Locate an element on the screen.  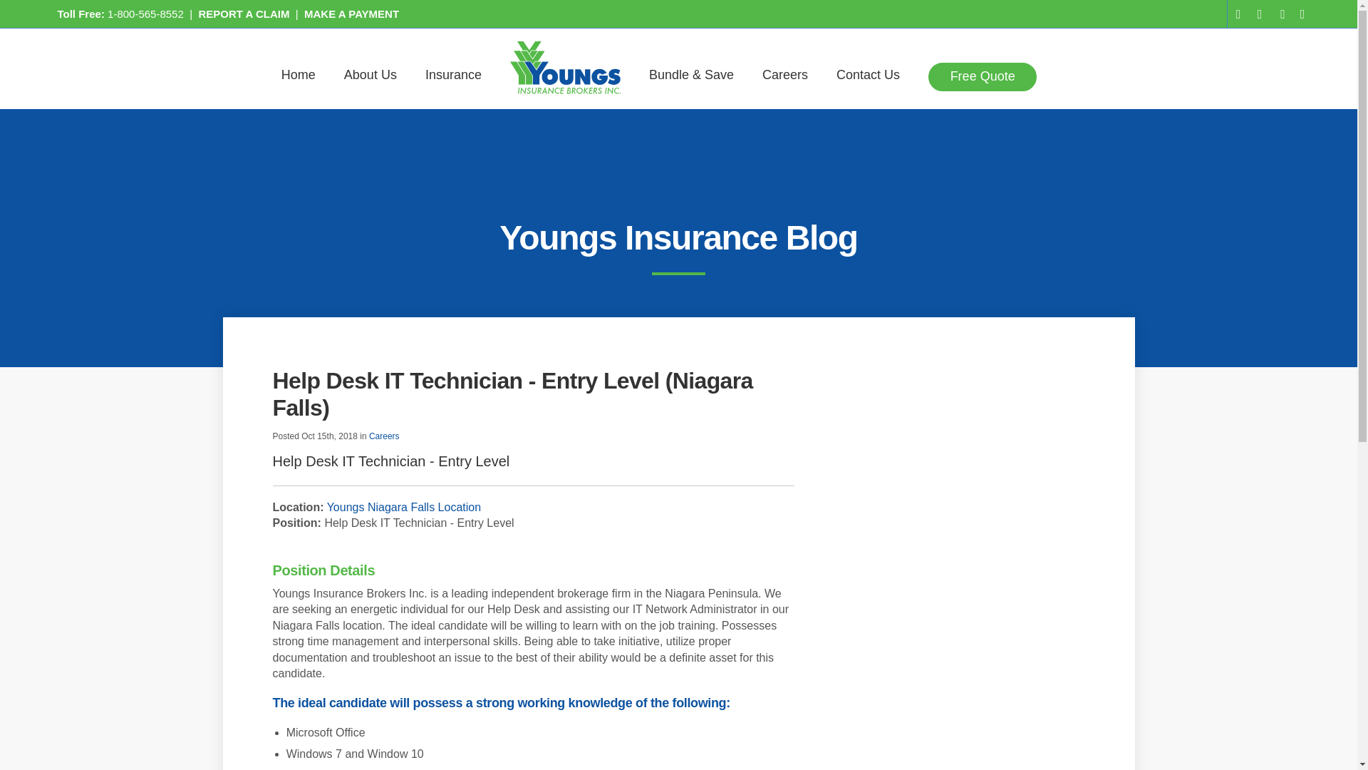
1-800-565-8552 is located at coordinates (145, 14).